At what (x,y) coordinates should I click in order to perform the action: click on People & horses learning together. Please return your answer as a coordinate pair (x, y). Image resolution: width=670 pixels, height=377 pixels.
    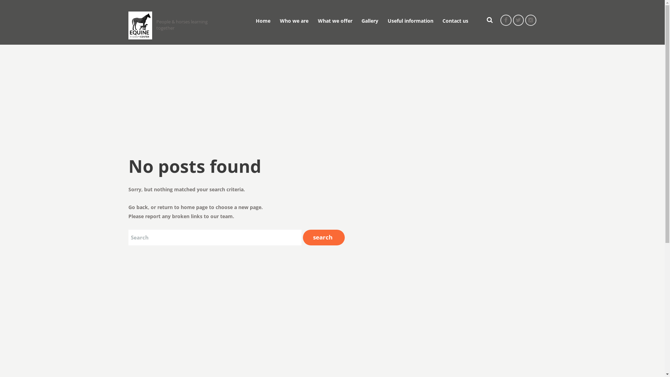
    Looking at the image, I should click on (172, 28).